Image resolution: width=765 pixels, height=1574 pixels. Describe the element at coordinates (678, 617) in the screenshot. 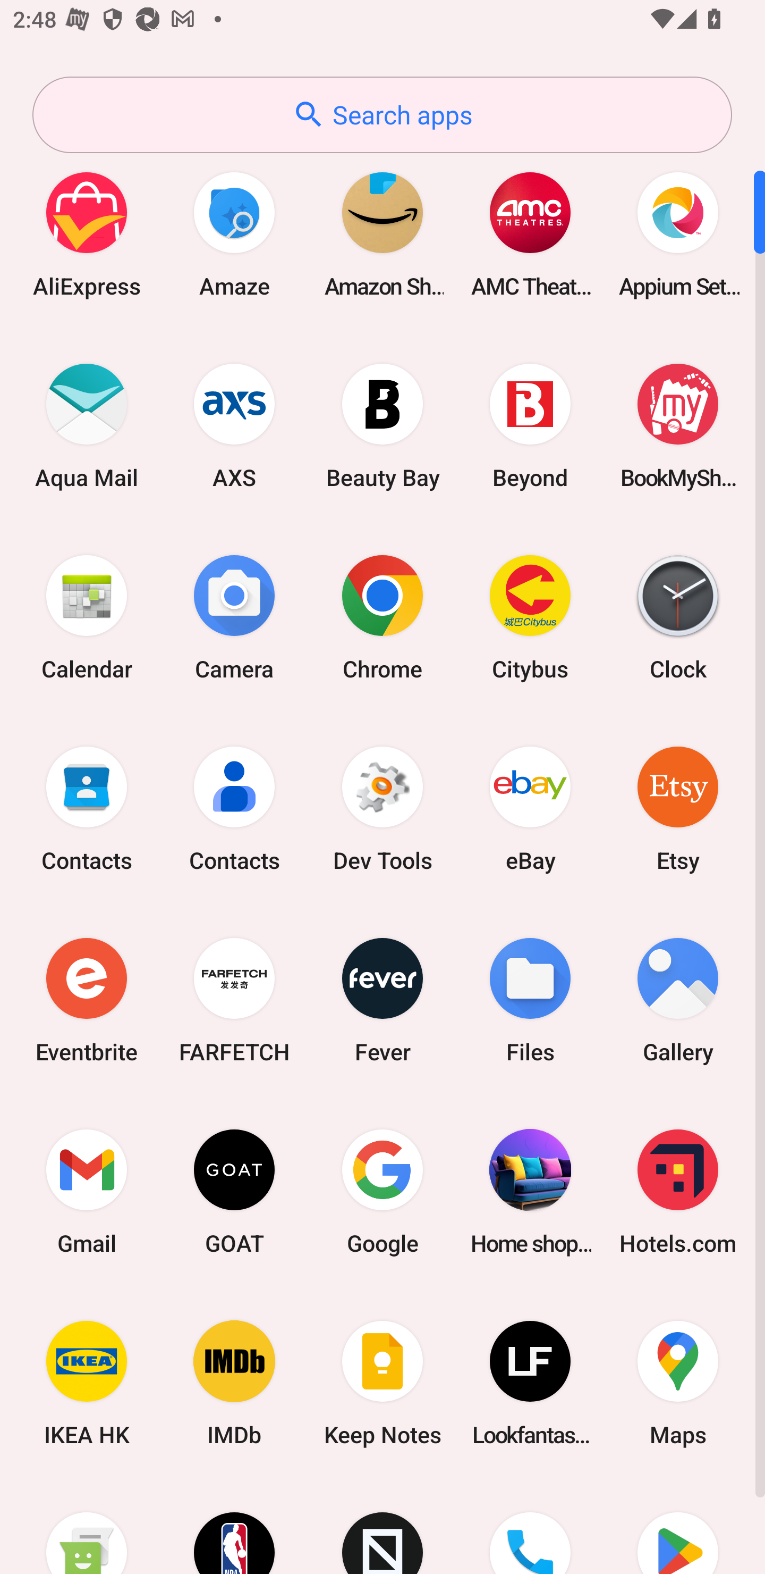

I see `Clock` at that location.